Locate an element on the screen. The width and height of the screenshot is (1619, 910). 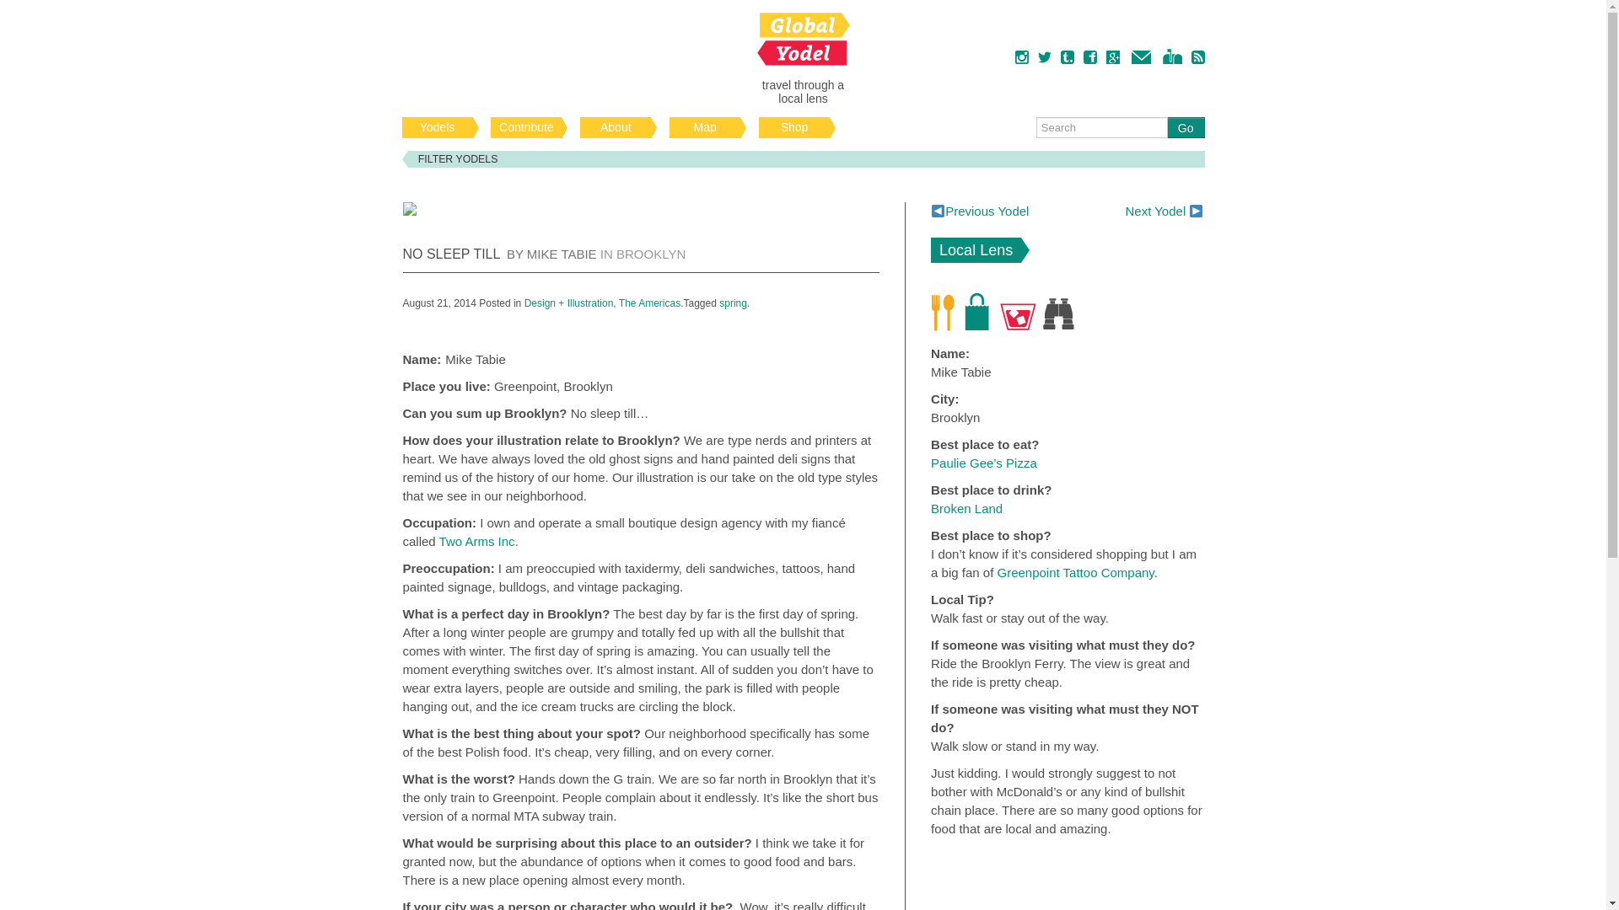
Shop is located at coordinates (794, 128).